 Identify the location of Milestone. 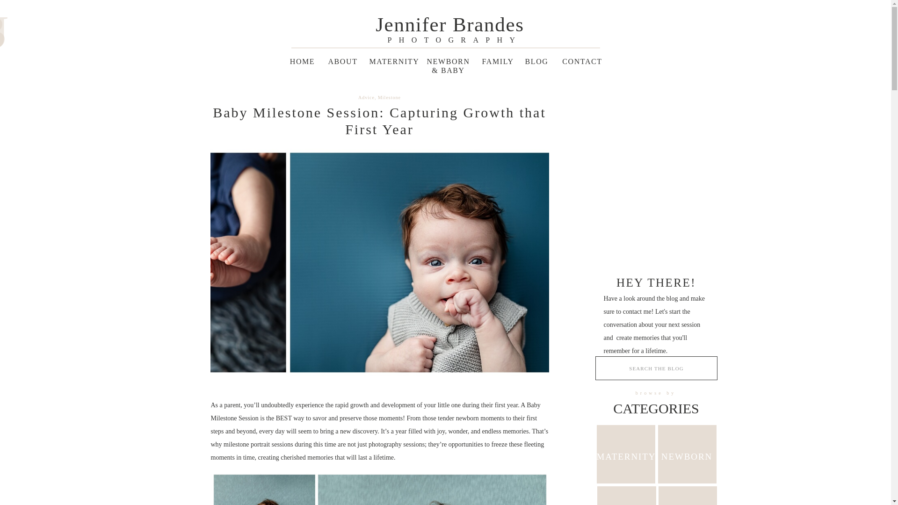
(389, 97).